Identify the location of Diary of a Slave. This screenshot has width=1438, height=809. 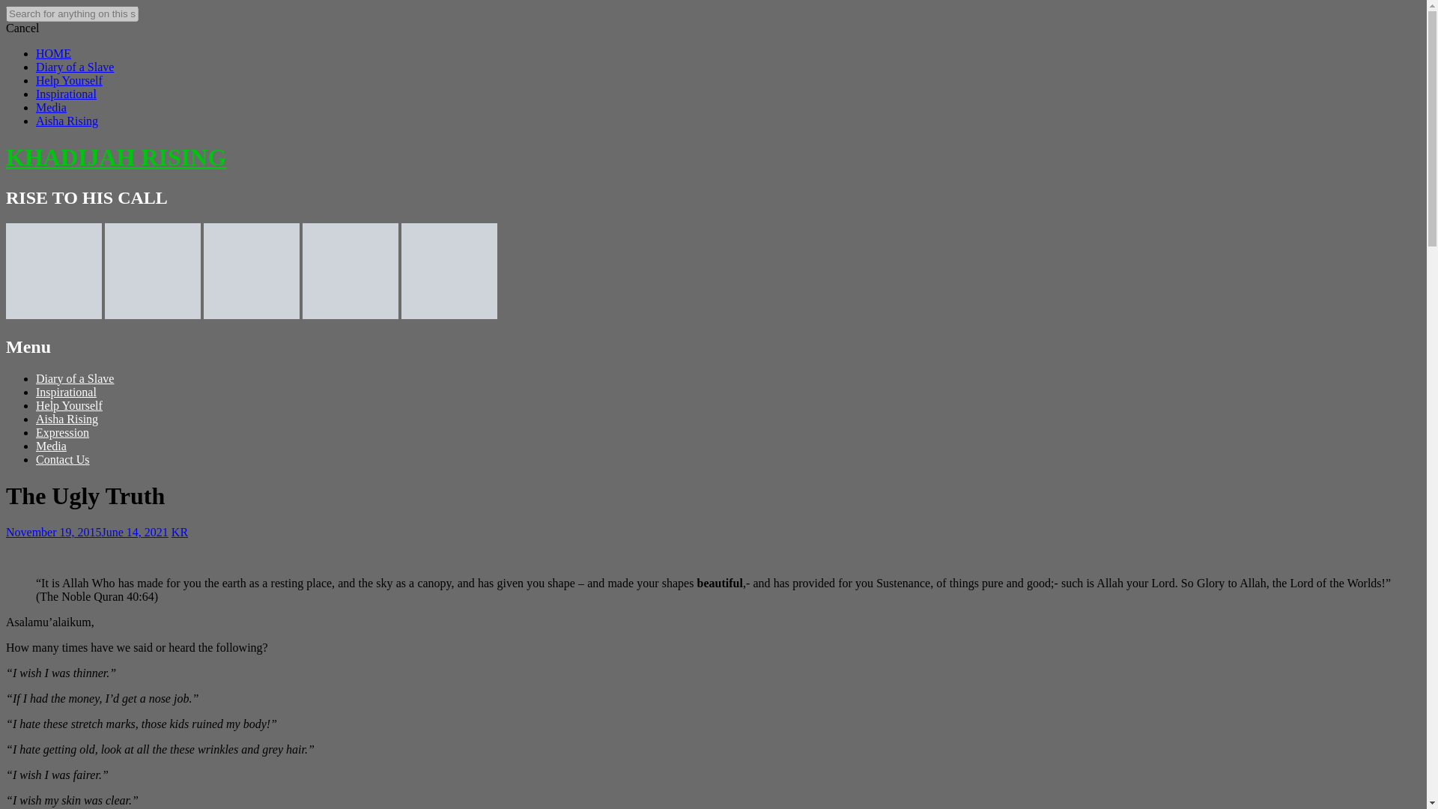
(75, 67).